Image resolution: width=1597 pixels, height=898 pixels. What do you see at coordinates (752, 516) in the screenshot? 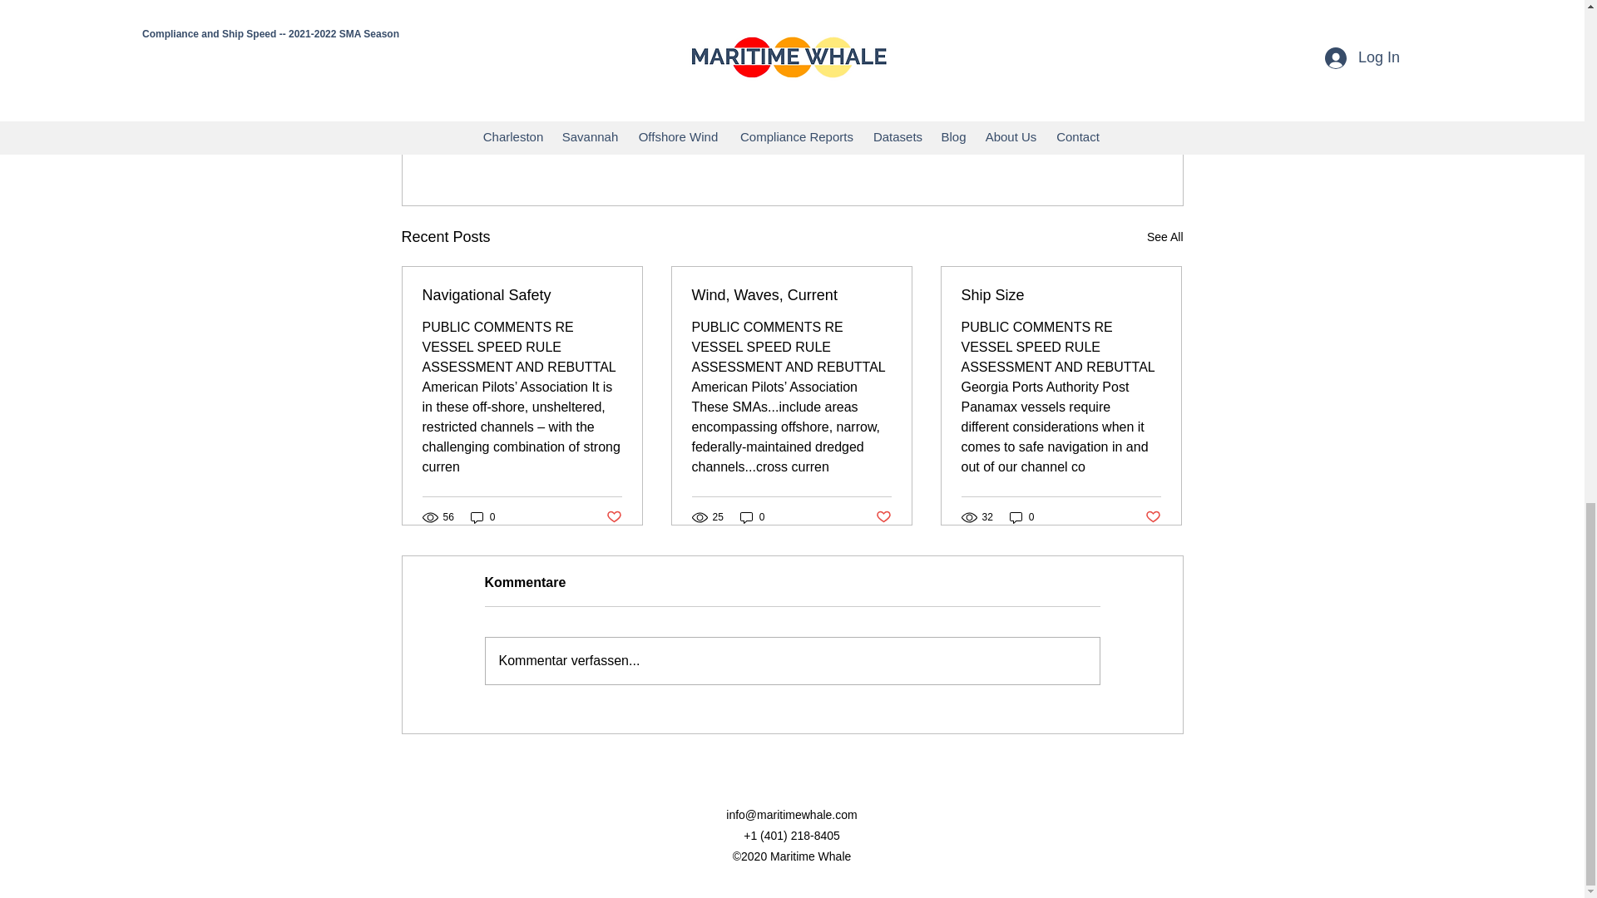
I see `0` at bounding box center [752, 516].